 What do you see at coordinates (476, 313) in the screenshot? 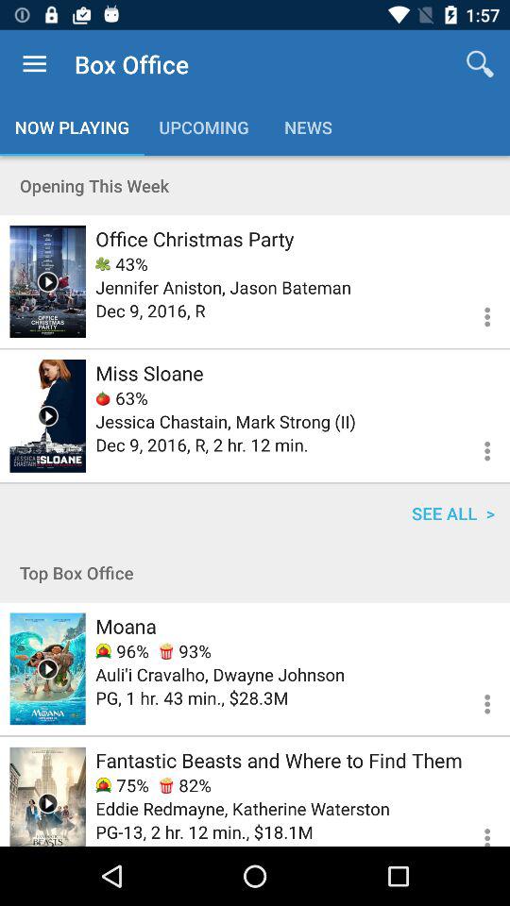
I see `see more information about the option` at bounding box center [476, 313].